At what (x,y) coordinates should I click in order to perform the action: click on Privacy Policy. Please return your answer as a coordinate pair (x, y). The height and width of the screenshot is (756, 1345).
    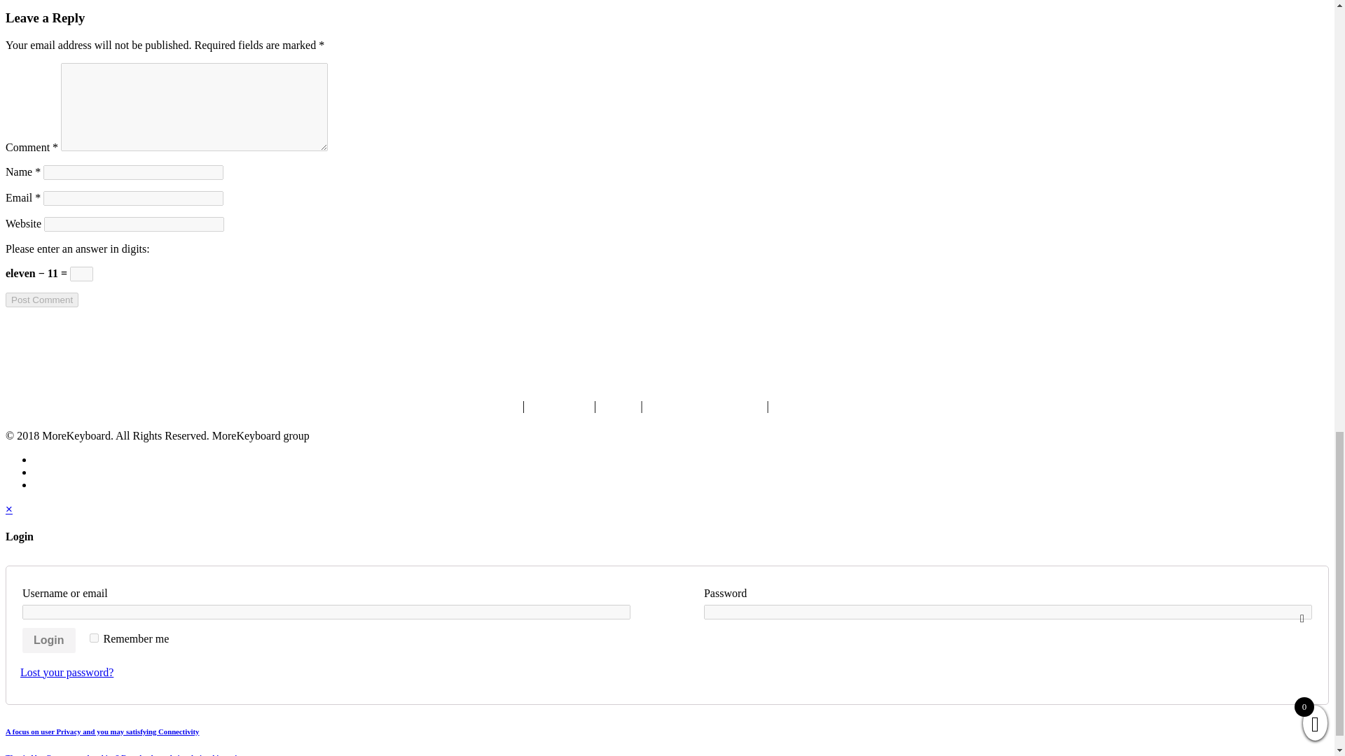
    Looking at the image, I should click on (813, 406).